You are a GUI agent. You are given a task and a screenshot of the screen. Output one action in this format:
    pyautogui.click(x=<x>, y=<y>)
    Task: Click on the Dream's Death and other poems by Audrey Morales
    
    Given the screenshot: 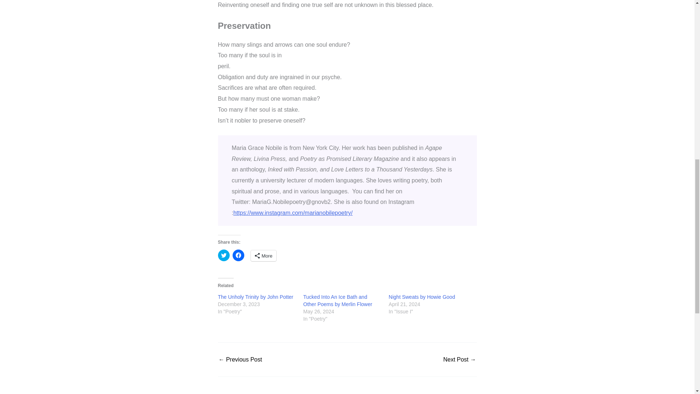 What is the action you would take?
    pyautogui.click(x=240, y=360)
    